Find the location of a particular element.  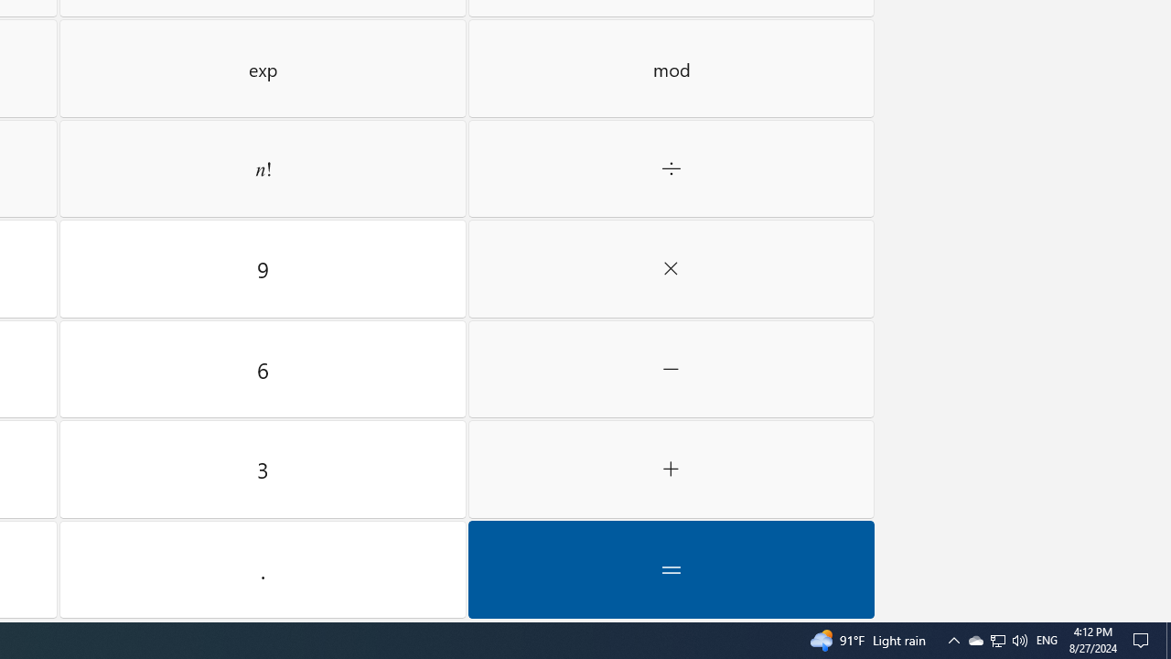

User Promoted Notification Area is located at coordinates (263, 268).